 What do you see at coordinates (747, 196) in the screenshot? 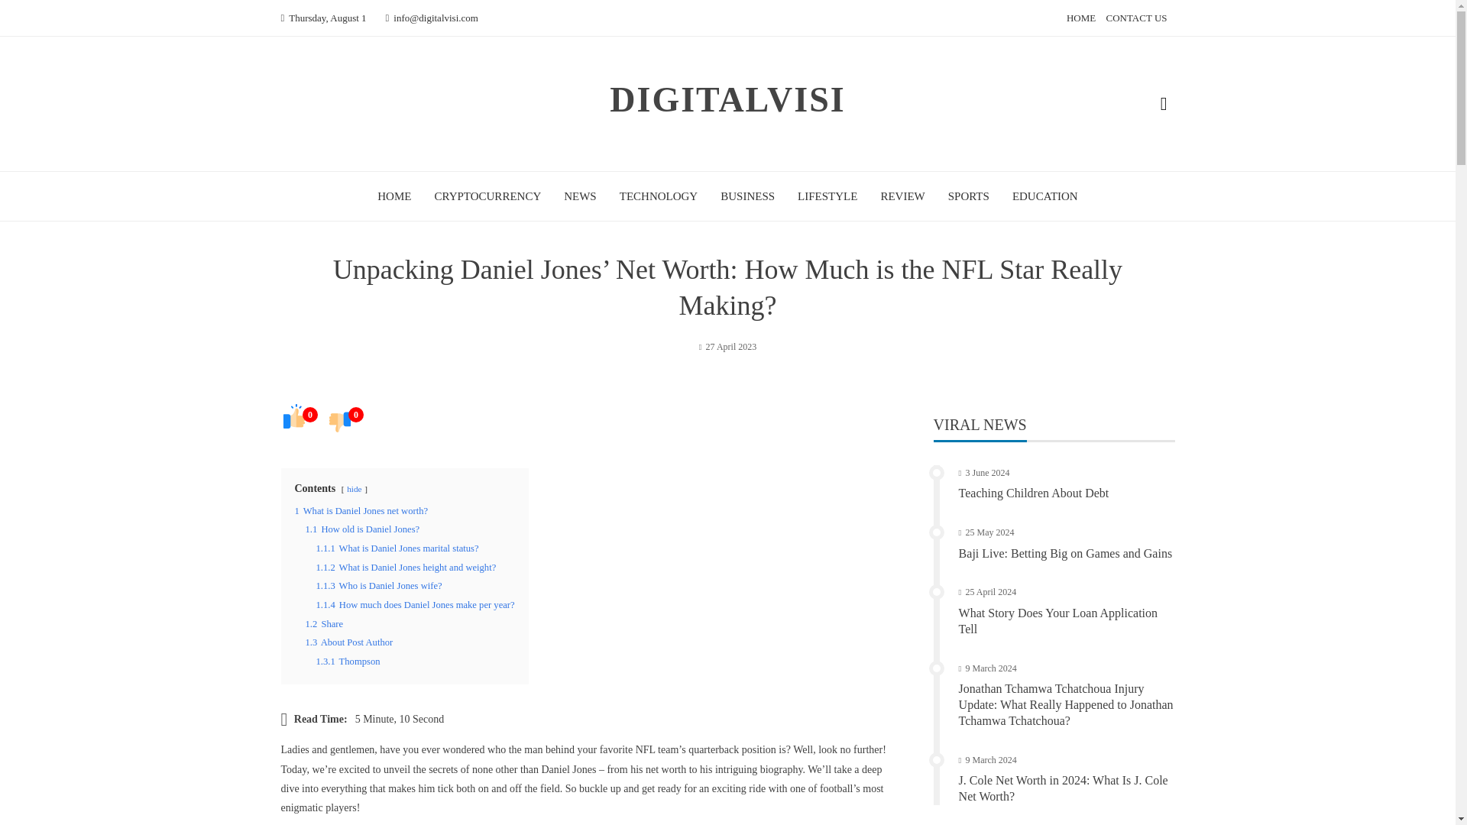
I see `BUSINESS` at bounding box center [747, 196].